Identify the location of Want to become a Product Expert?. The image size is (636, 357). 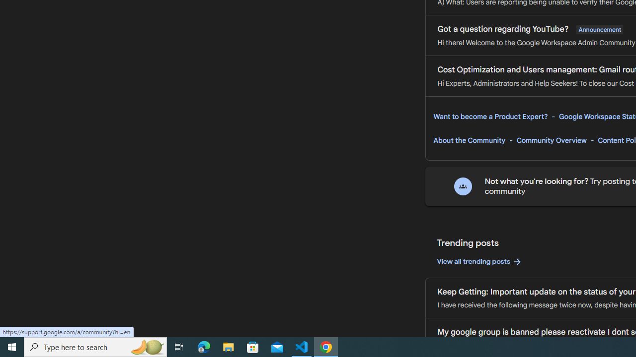
(490, 117).